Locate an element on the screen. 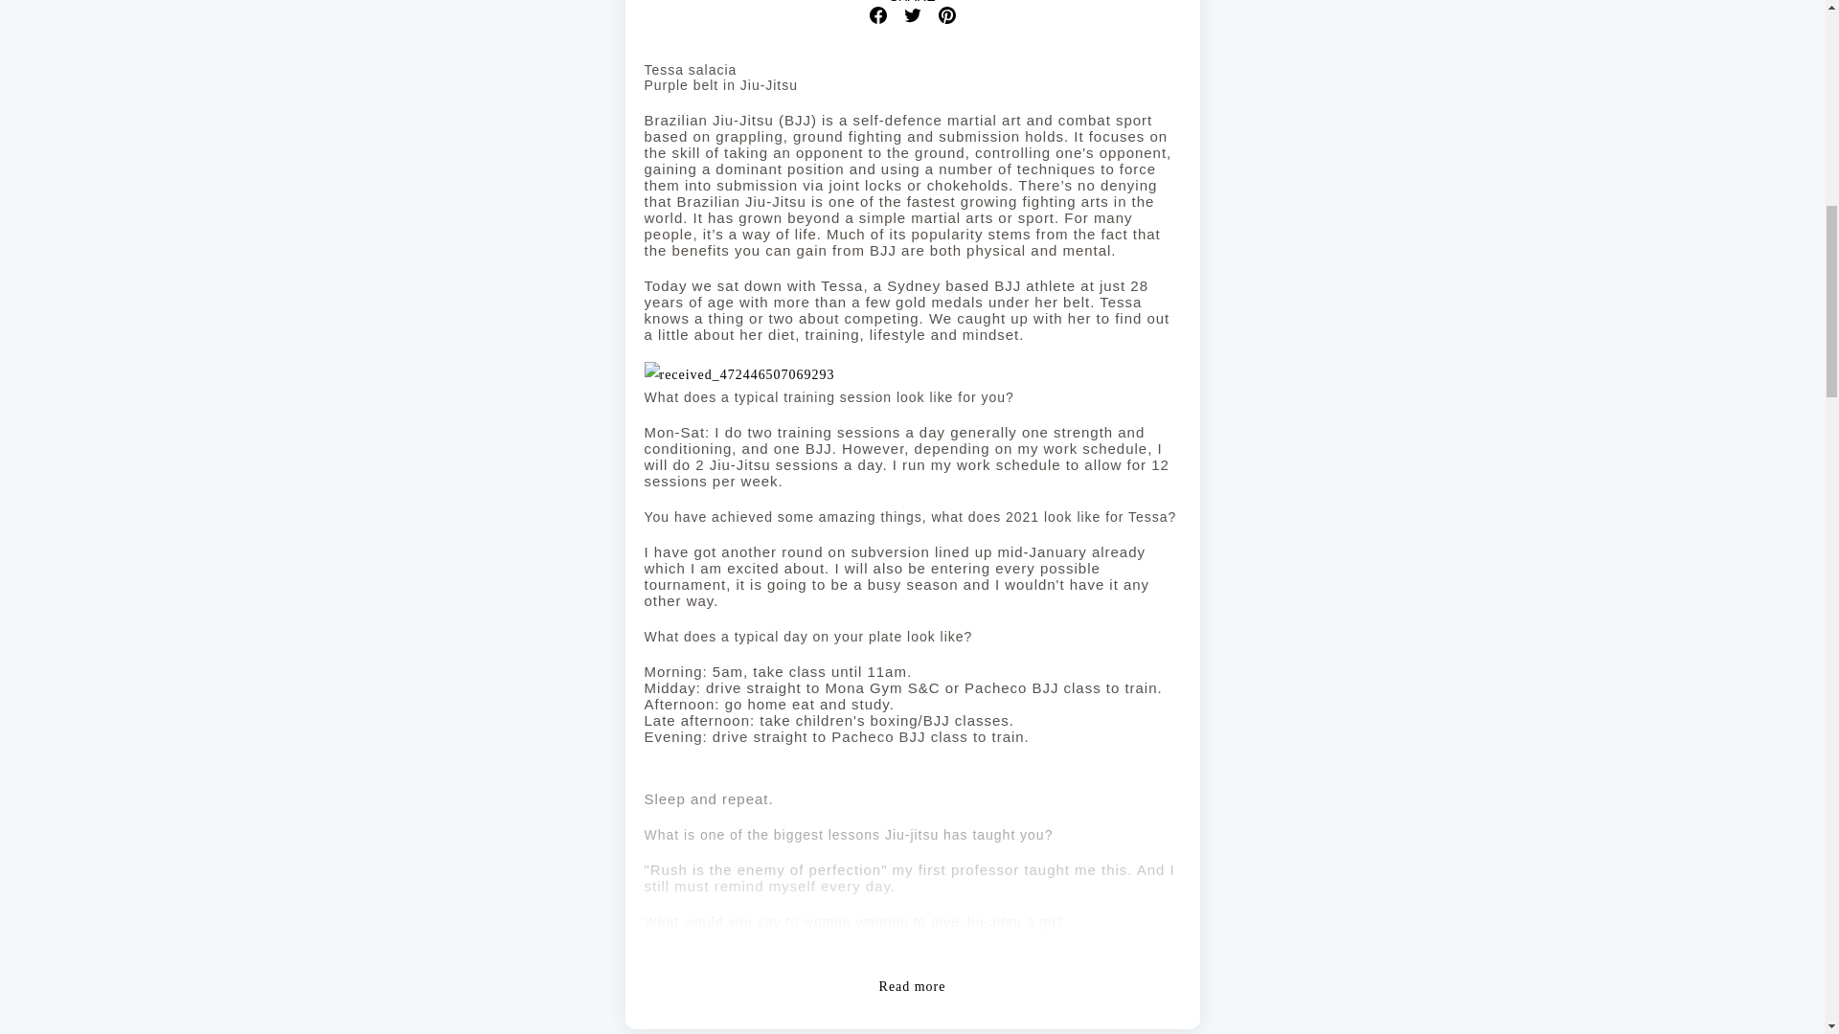 The height and width of the screenshot is (1034, 1839). Pin on Pinterest is located at coordinates (946, 14).